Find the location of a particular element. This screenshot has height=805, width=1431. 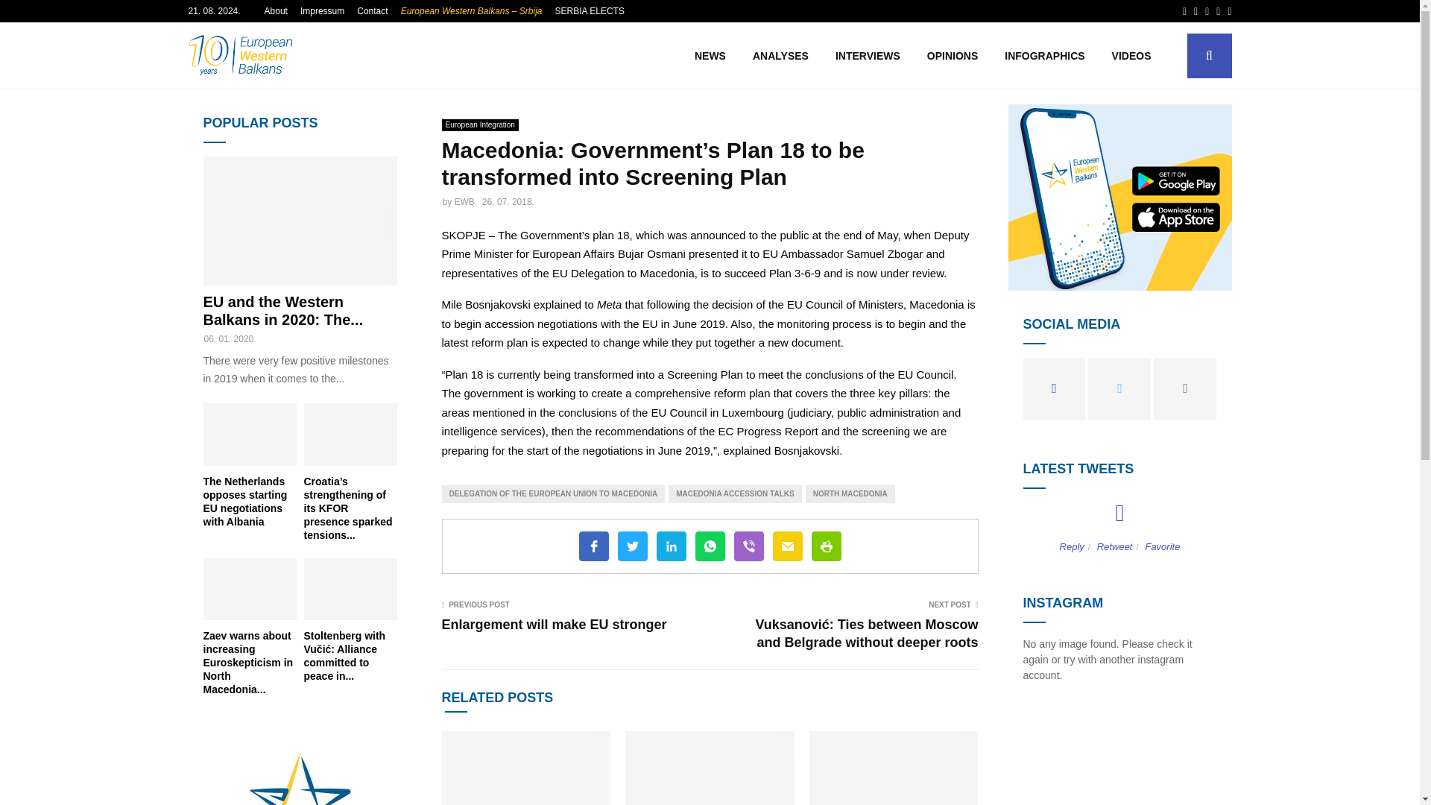

Impressum is located at coordinates (322, 11).